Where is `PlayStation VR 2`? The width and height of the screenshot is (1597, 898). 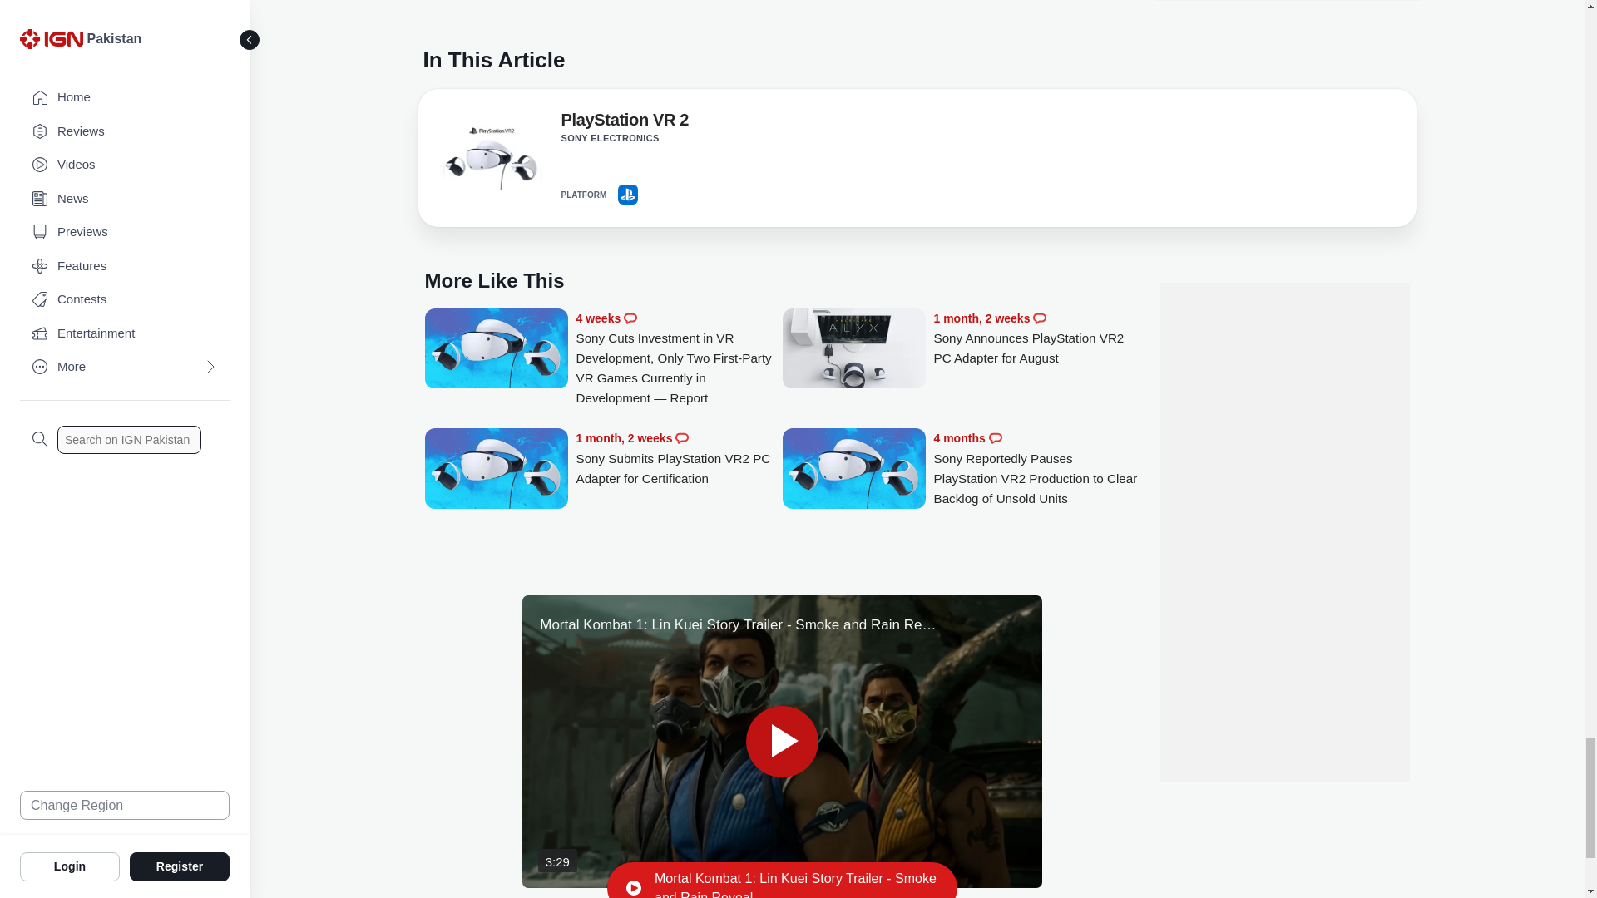 PlayStation VR 2 is located at coordinates (491, 161).